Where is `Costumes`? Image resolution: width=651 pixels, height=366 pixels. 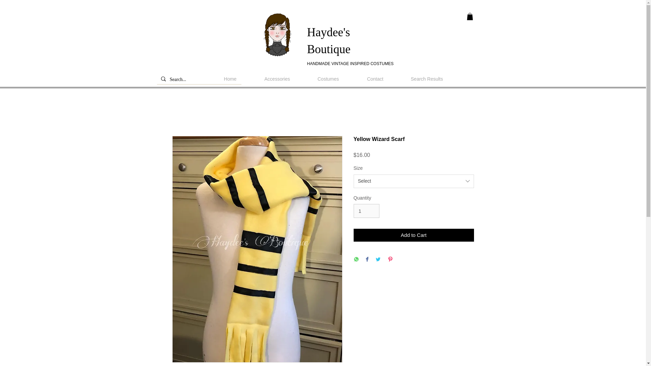 Costumes is located at coordinates (328, 79).